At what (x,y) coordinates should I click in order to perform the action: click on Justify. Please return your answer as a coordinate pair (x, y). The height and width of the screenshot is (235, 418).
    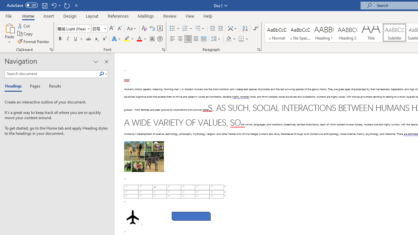
    Looking at the image, I should click on (196, 39).